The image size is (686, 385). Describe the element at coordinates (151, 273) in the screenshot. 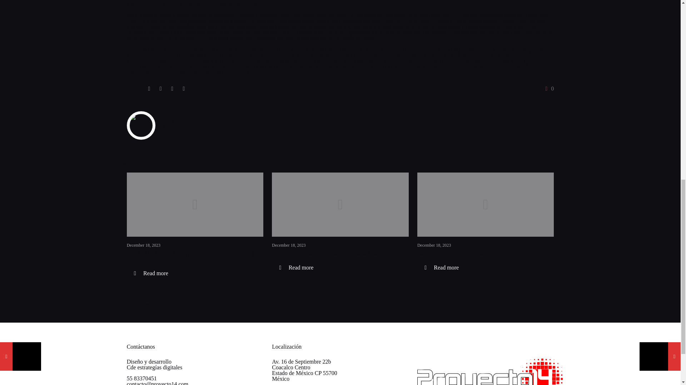

I see `Read more` at that location.